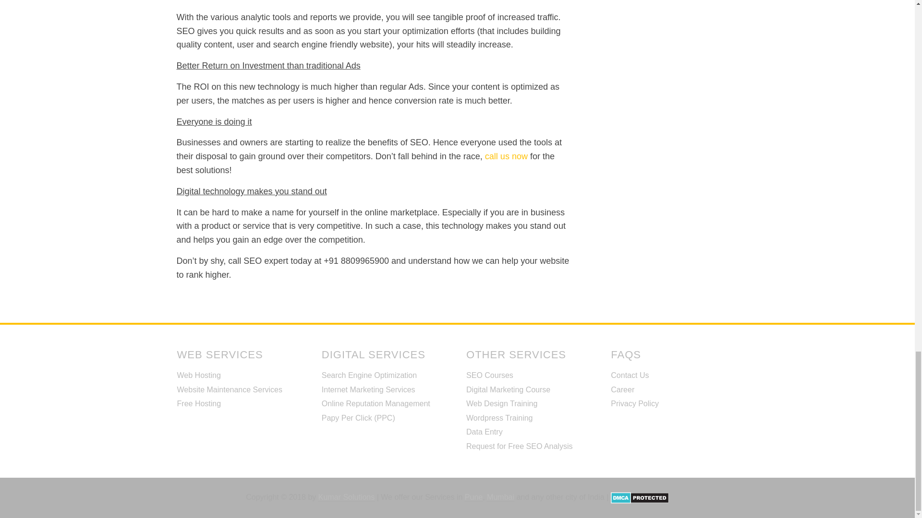 This screenshot has height=518, width=922. I want to click on Web Hosting, so click(199, 375).